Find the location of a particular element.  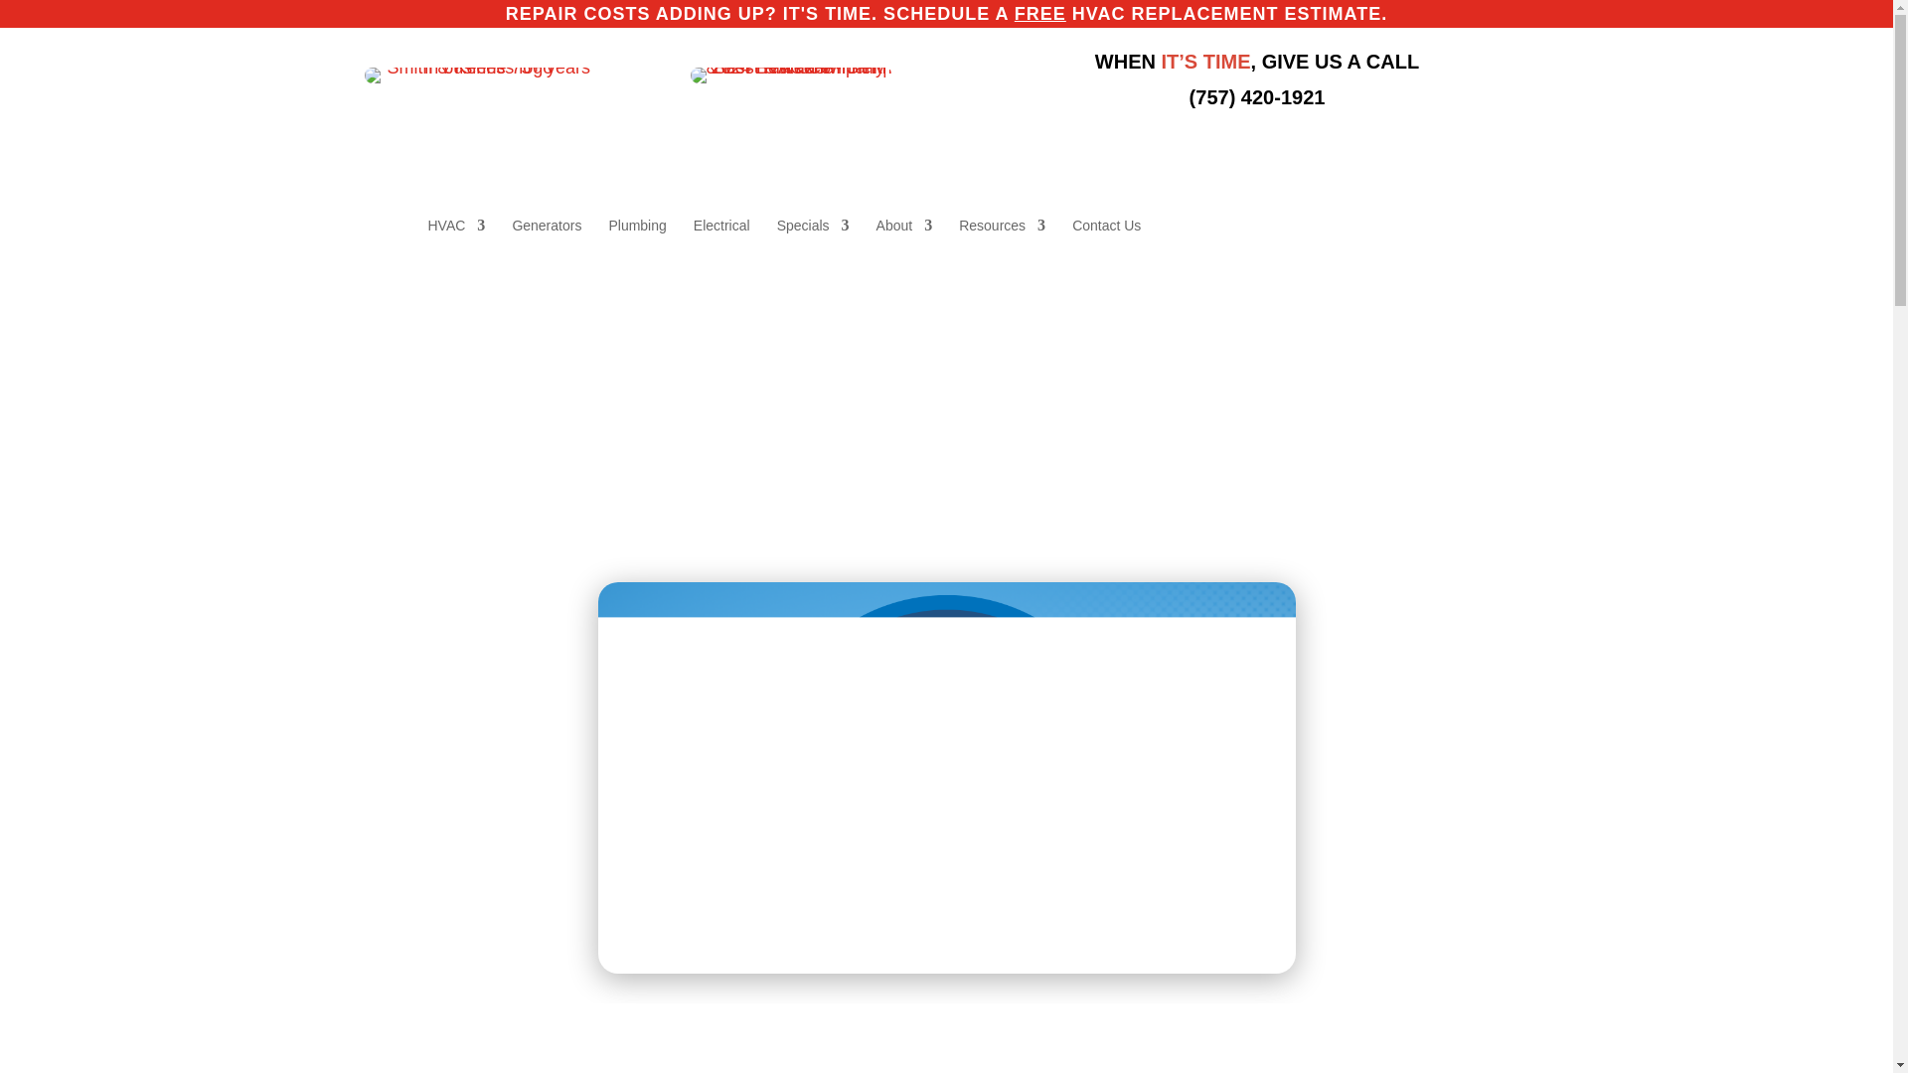

Electrical is located at coordinates (721, 240).